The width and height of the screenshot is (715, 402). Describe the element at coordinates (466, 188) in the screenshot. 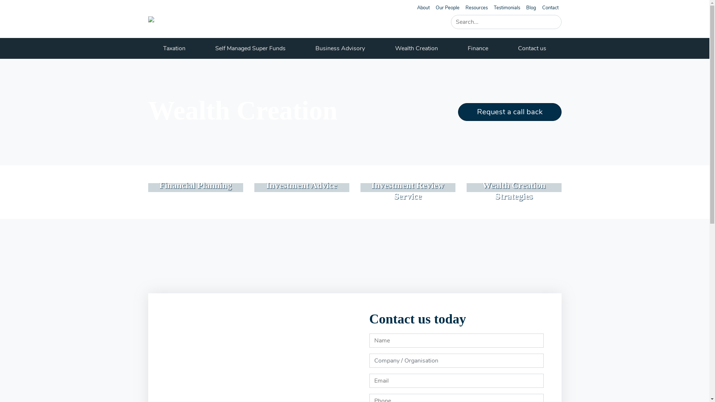

I see `Wealth Creation Strategies` at that location.